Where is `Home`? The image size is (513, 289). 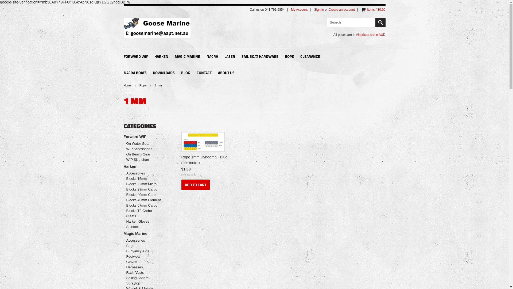 Home is located at coordinates (130, 85).